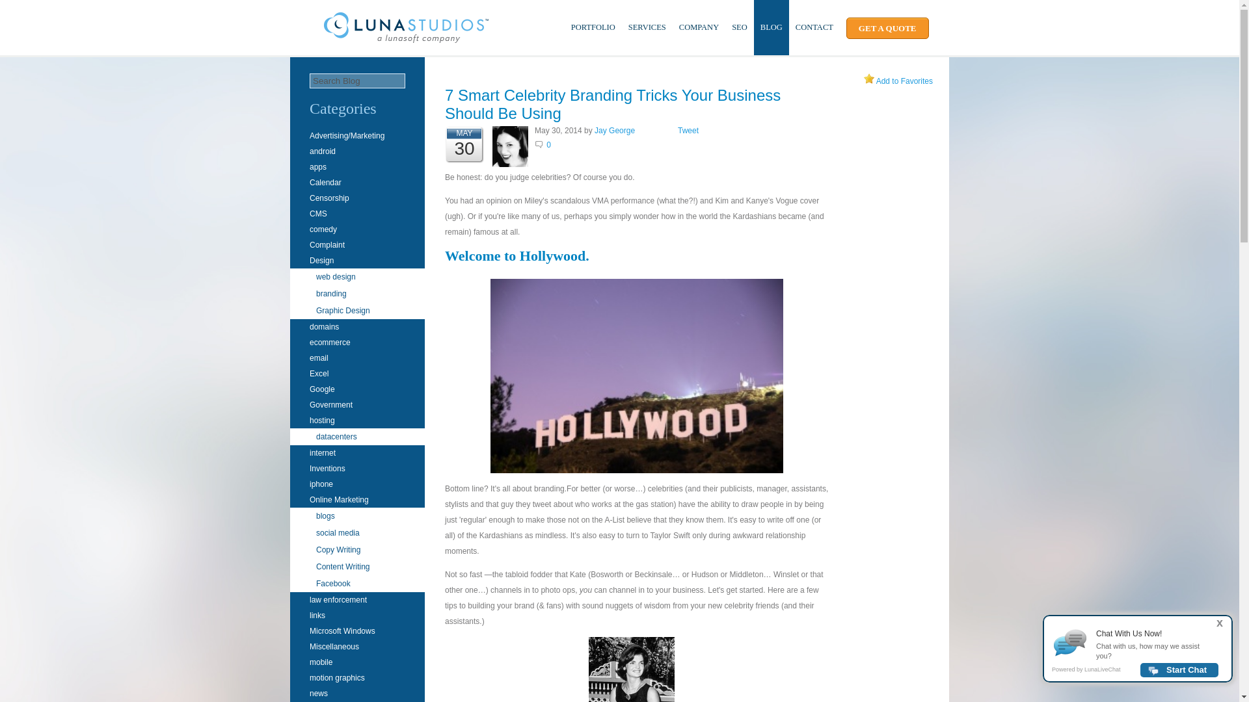 This screenshot has width=1249, height=702. Describe the element at coordinates (699, 27) in the screenshot. I see `COMPANY` at that location.